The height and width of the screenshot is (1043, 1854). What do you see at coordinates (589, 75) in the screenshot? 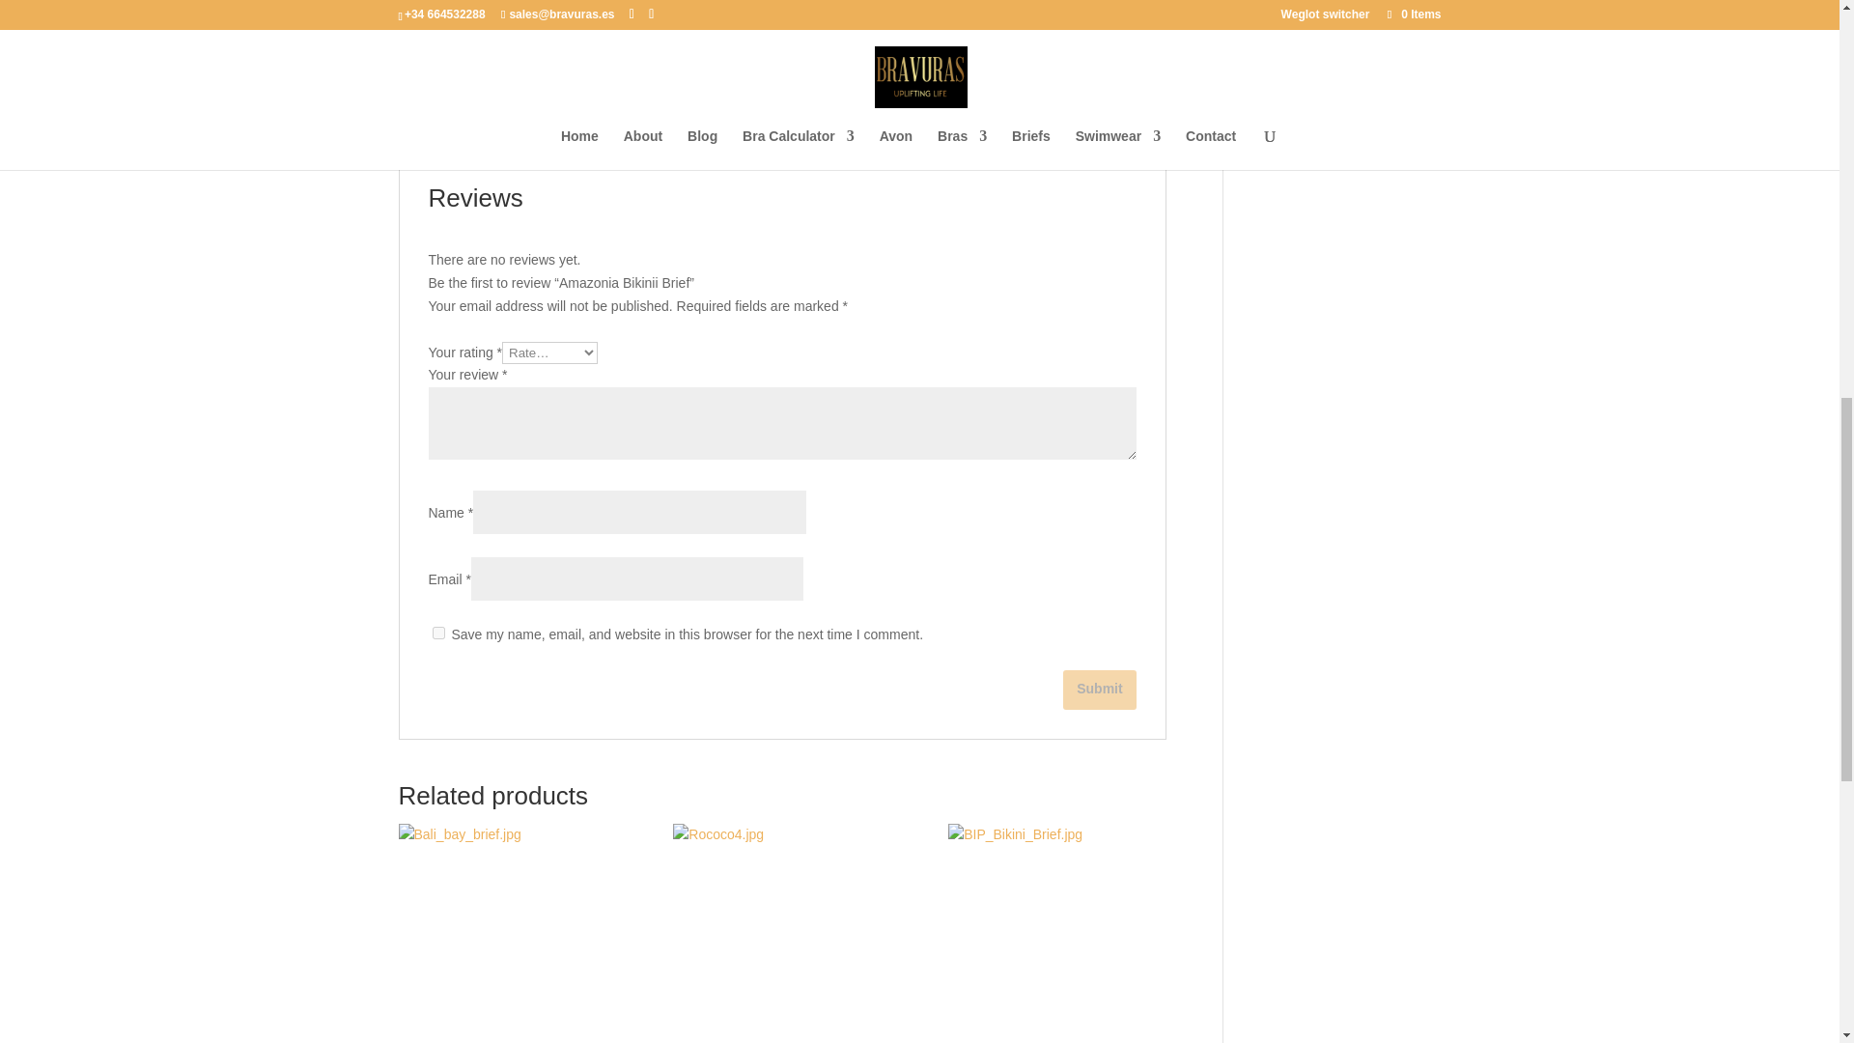
I see `16` at bounding box center [589, 75].